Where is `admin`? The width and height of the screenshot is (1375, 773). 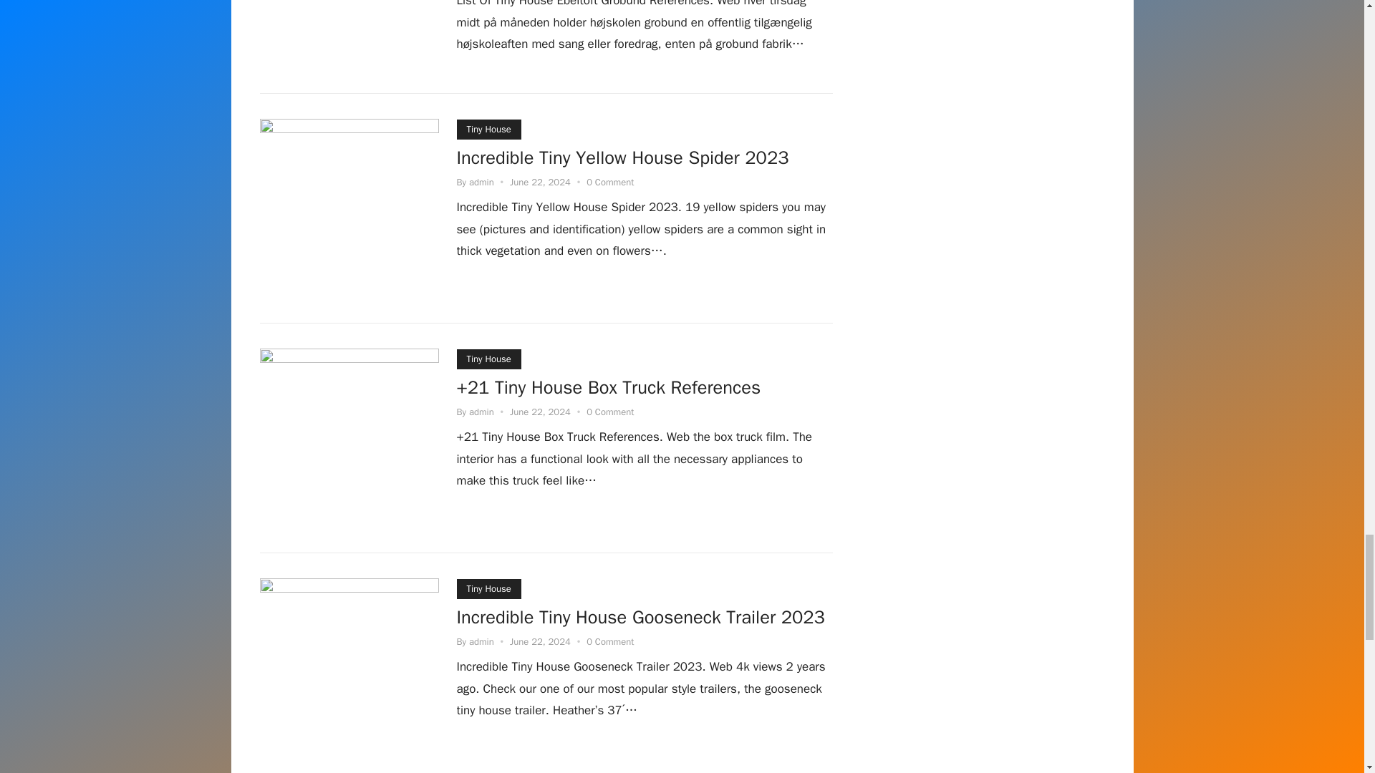 admin is located at coordinates (481, 641).